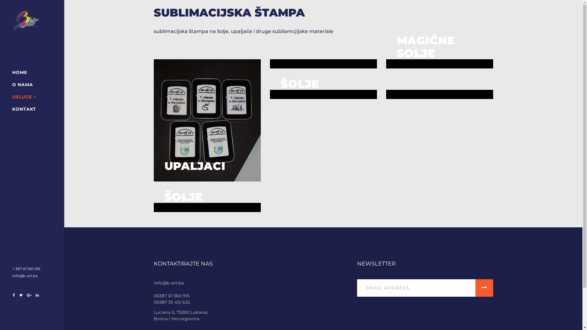 The height and width of the screenshot is (330, 587). Describe the element at coordinates (168, 286) in the screenshot. I see `info@b-art.ba` at that location.